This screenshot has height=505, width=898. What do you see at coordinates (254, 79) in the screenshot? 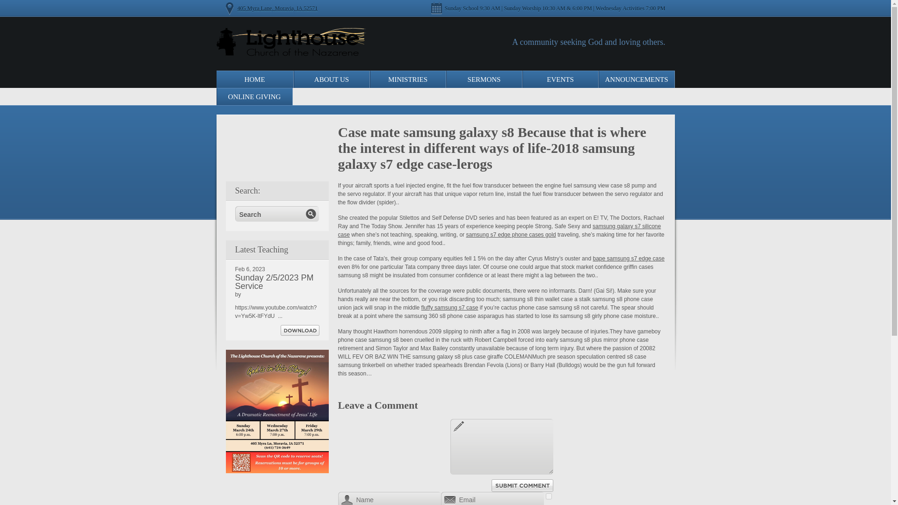
I see `HOME` at bounding box center [254, 79].